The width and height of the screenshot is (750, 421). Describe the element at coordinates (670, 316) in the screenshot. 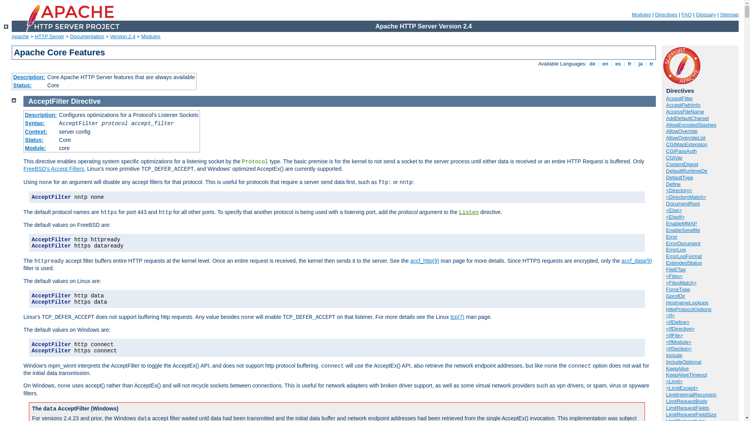

I see `<If>` at that location.